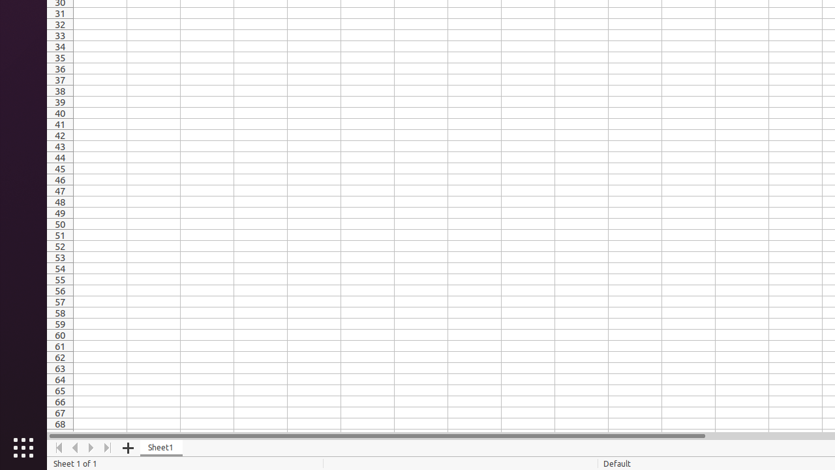 The width and height of the screenshot is (835, 470). Describe the element at coordinates (59, 448) in the screenshot. I see `Move To Home` at that location.